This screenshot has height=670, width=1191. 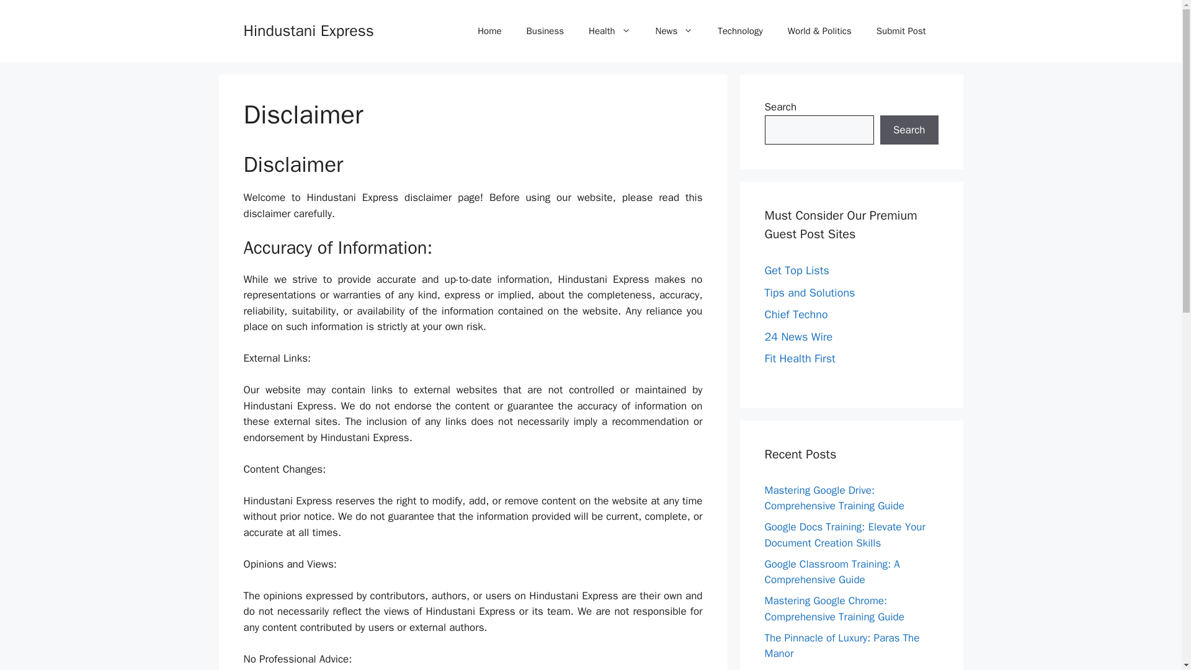 I want to click on Search, so click(x=909, y=130).